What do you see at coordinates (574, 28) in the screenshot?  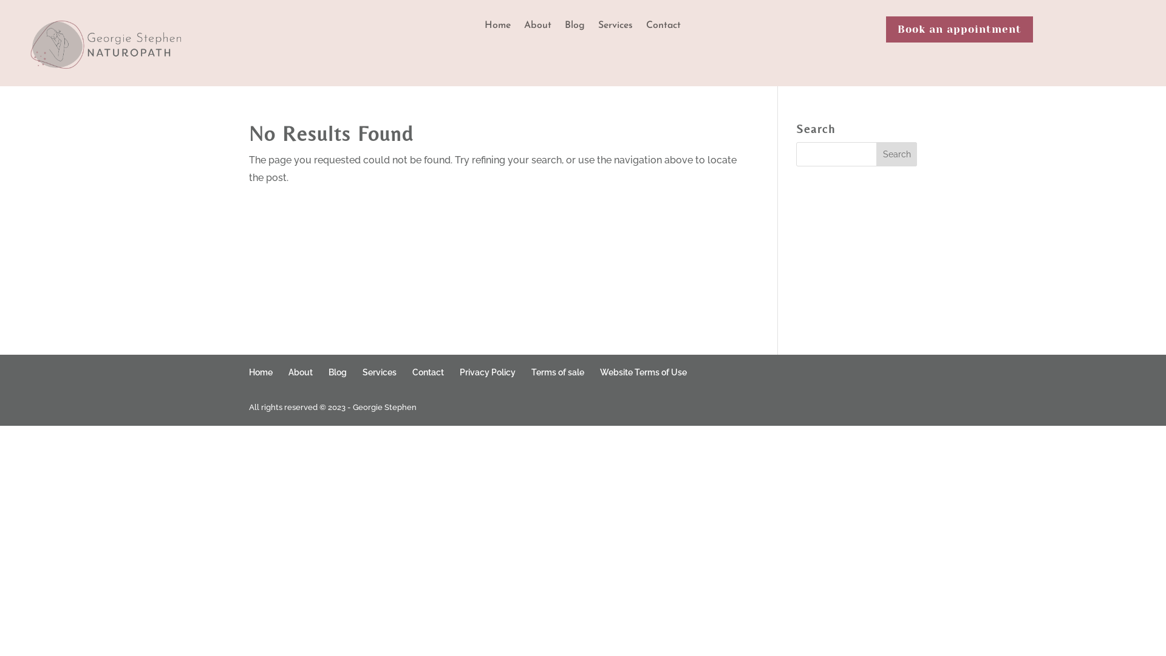 I see `Blog` at bounding box center [574, 28].